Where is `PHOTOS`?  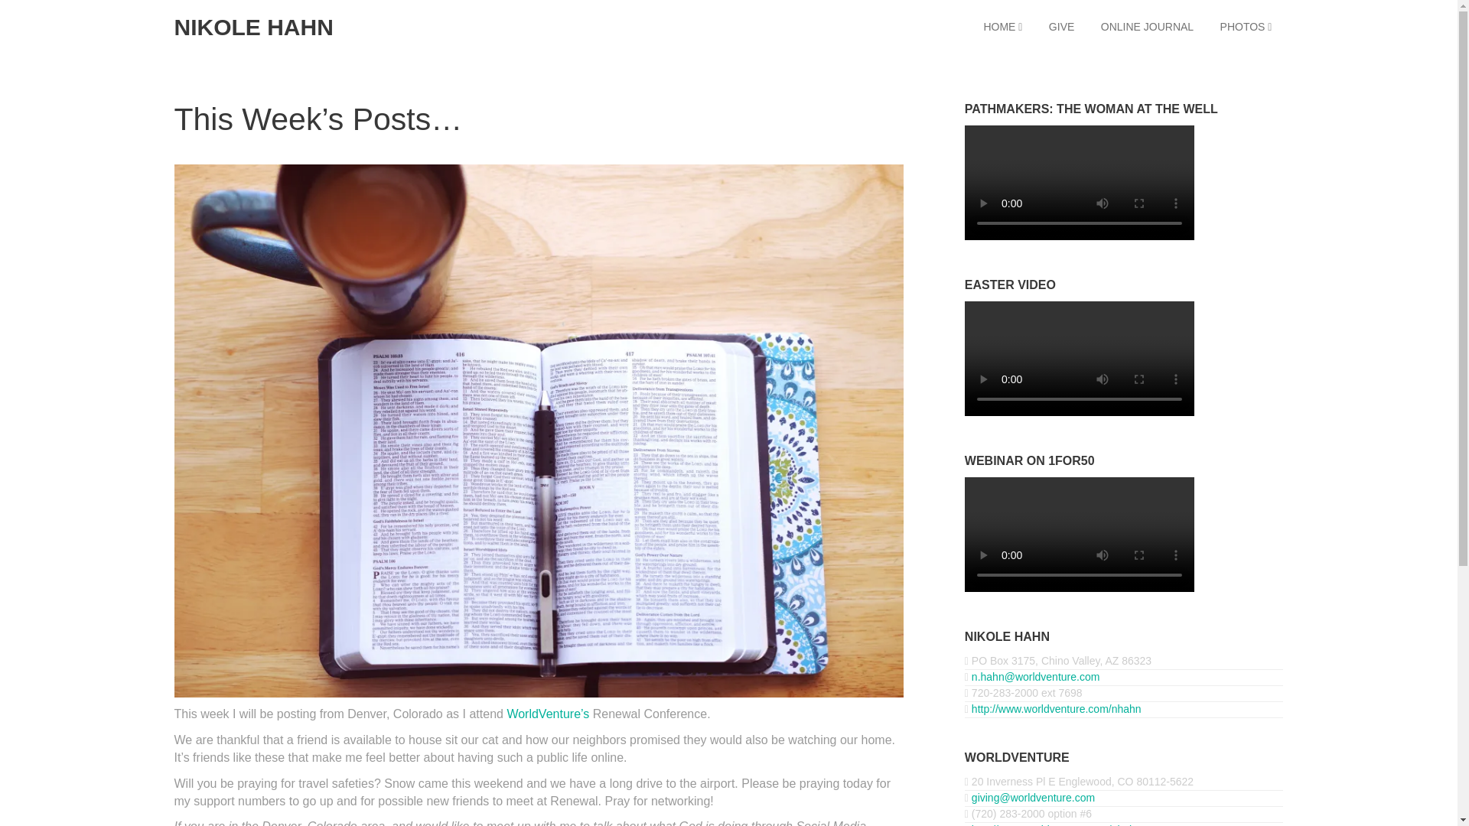
PHOTOS is located at coordinates (1246, 28).